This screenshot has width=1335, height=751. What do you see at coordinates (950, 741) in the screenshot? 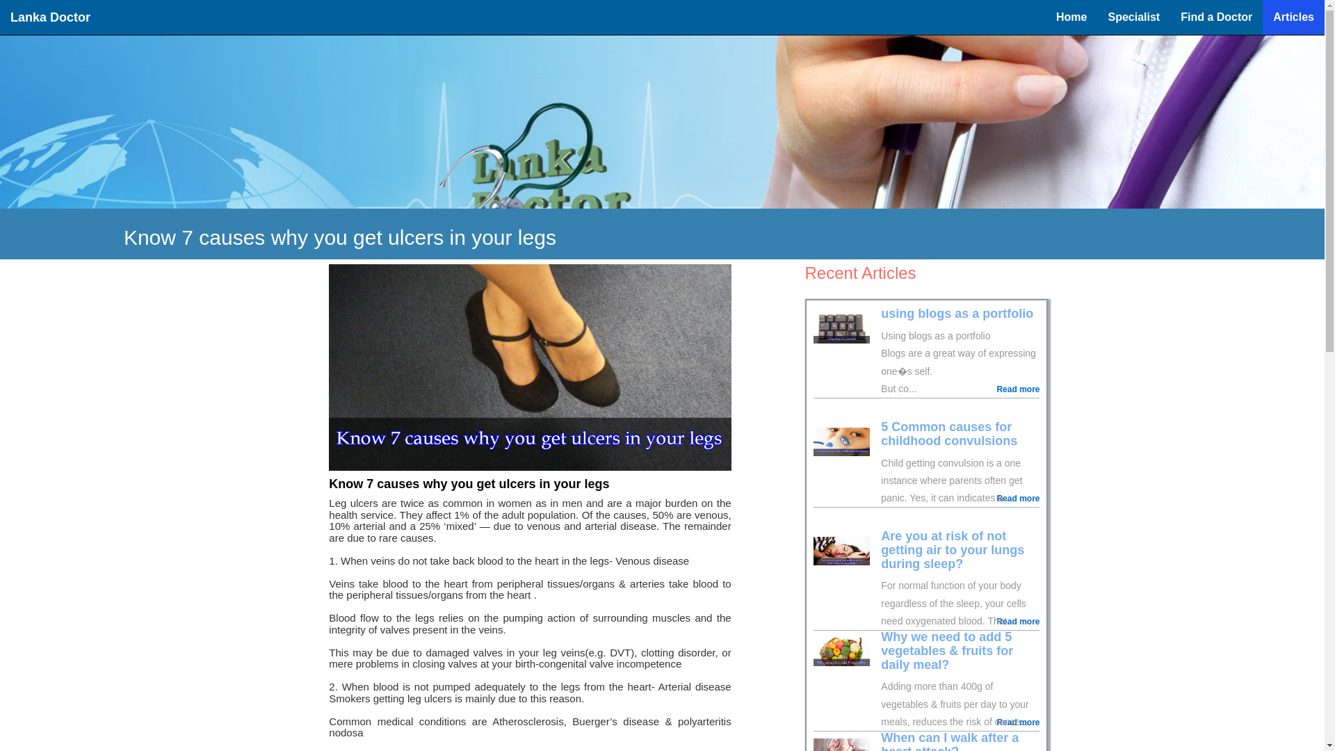
I see `When can I walk after a heart attack?` at bounding box center [950, 741].